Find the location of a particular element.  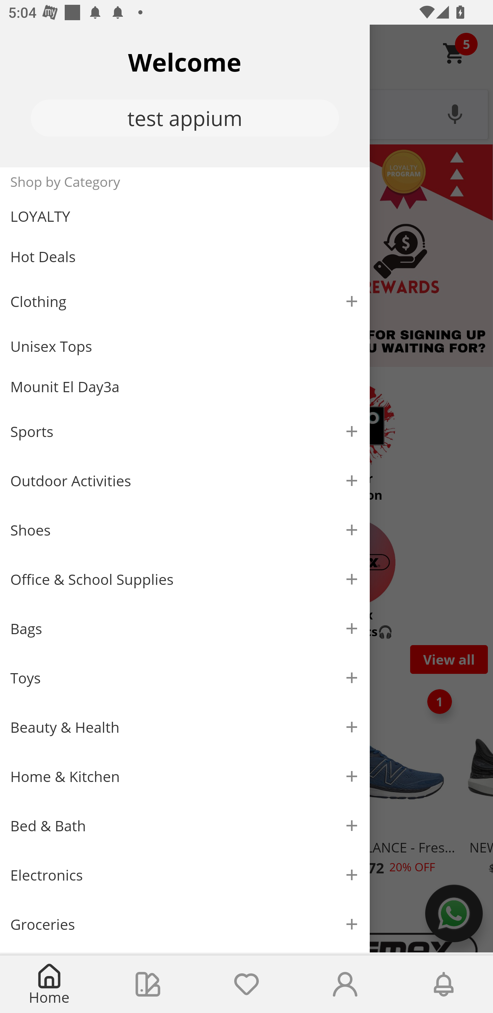

Shoes is located at coordinates (185, 530).